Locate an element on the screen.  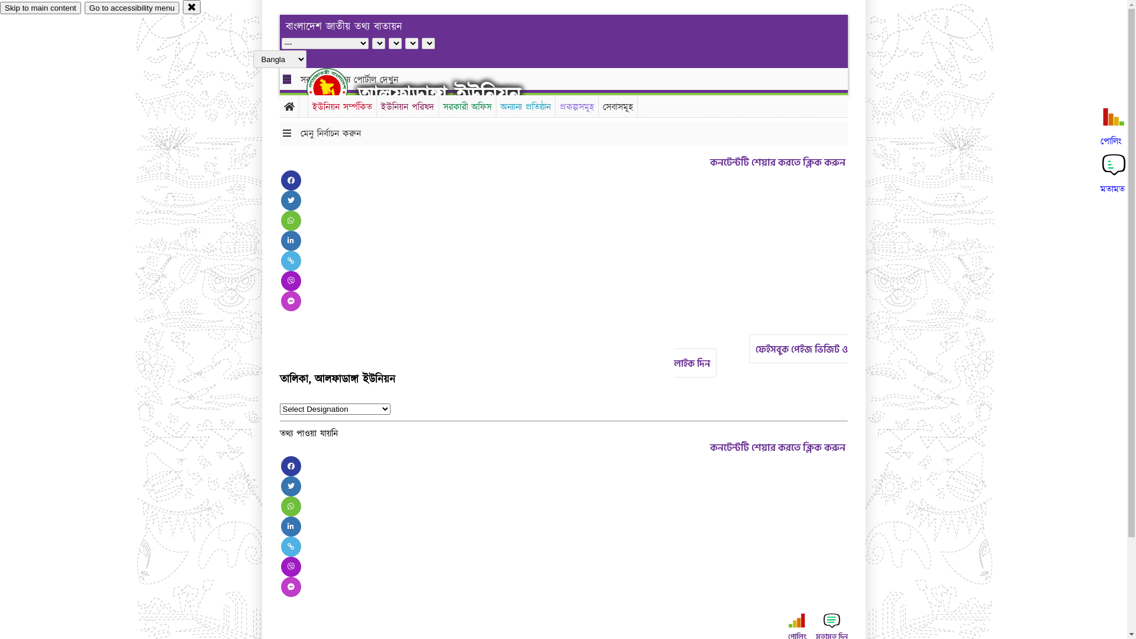
Go to accessibility menu is located at coordinates (132, 8).